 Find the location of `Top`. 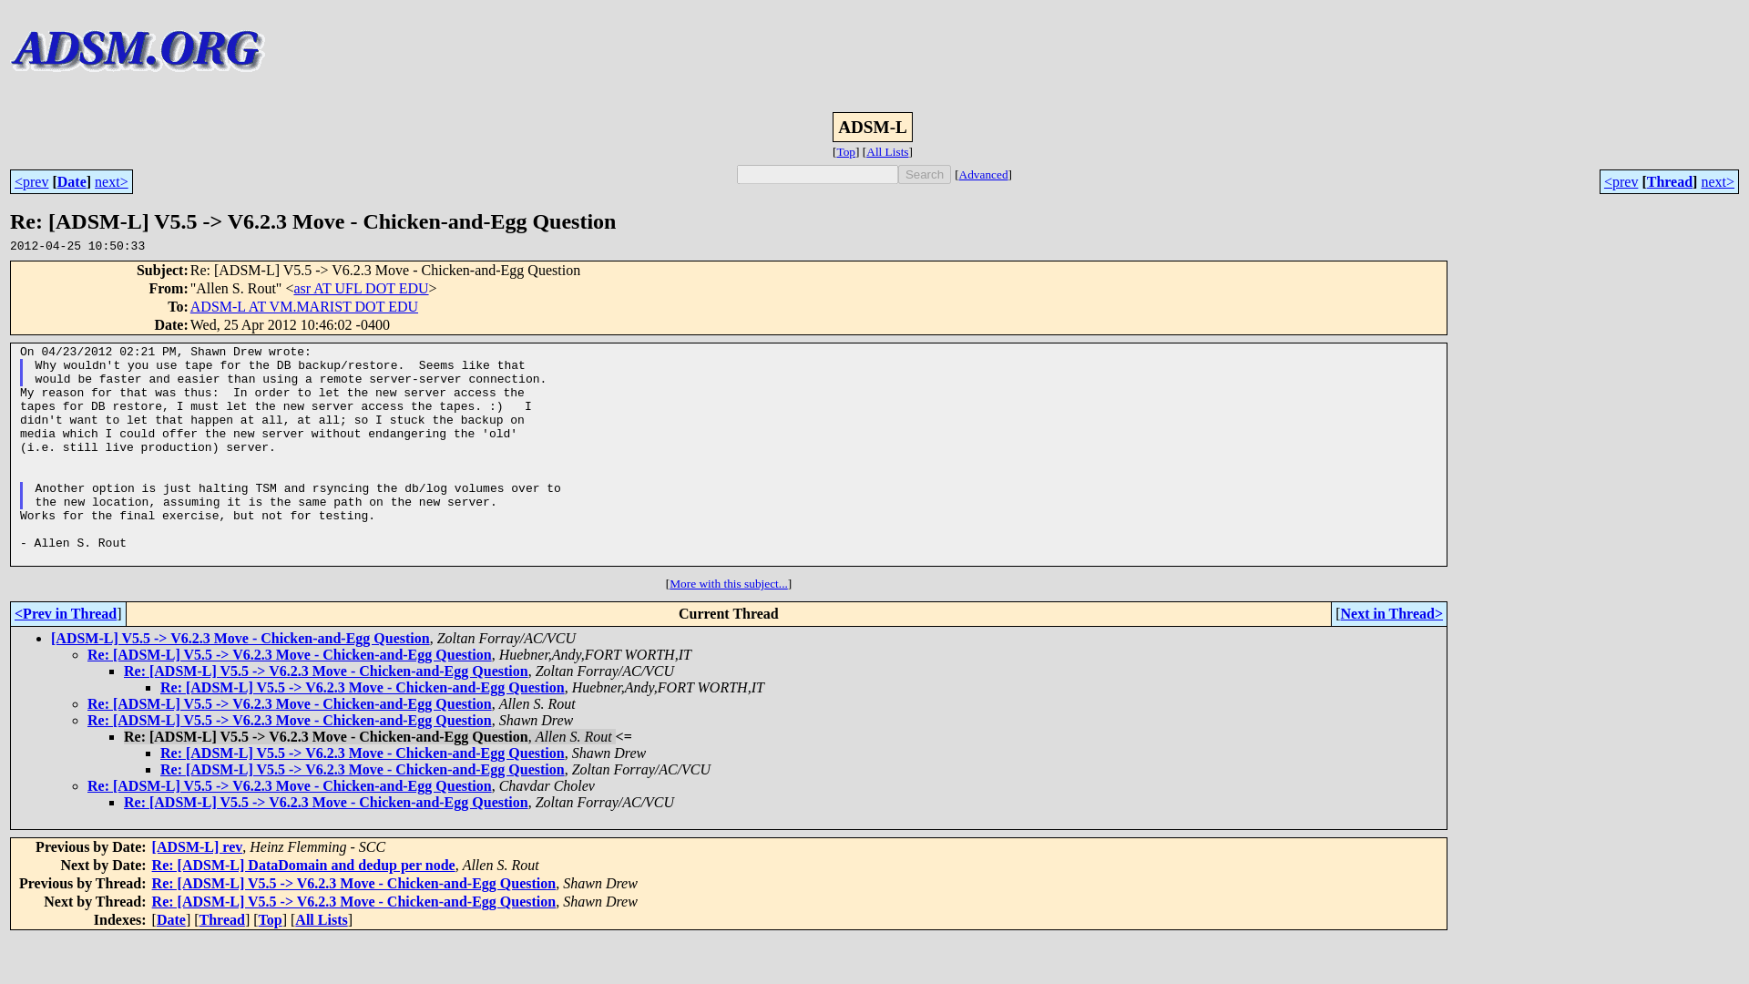

Top is located at coordinates (845, 151).